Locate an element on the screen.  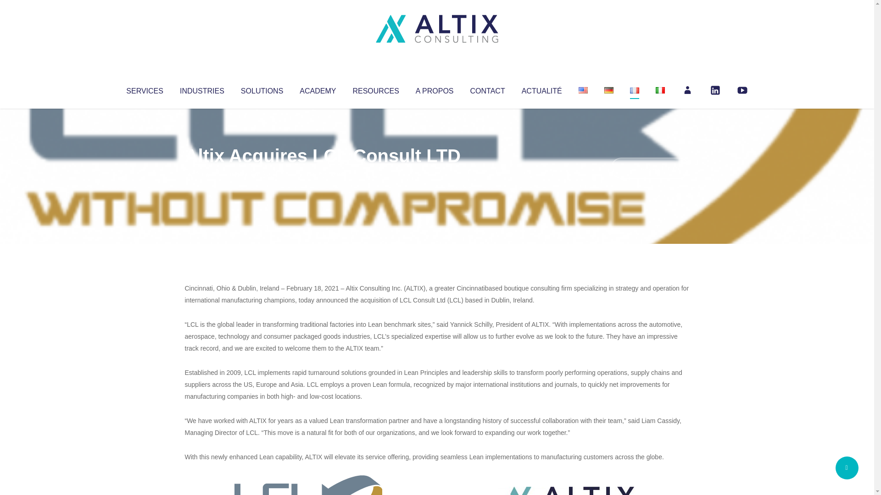
No Comments is located at coordinates (650, 168).